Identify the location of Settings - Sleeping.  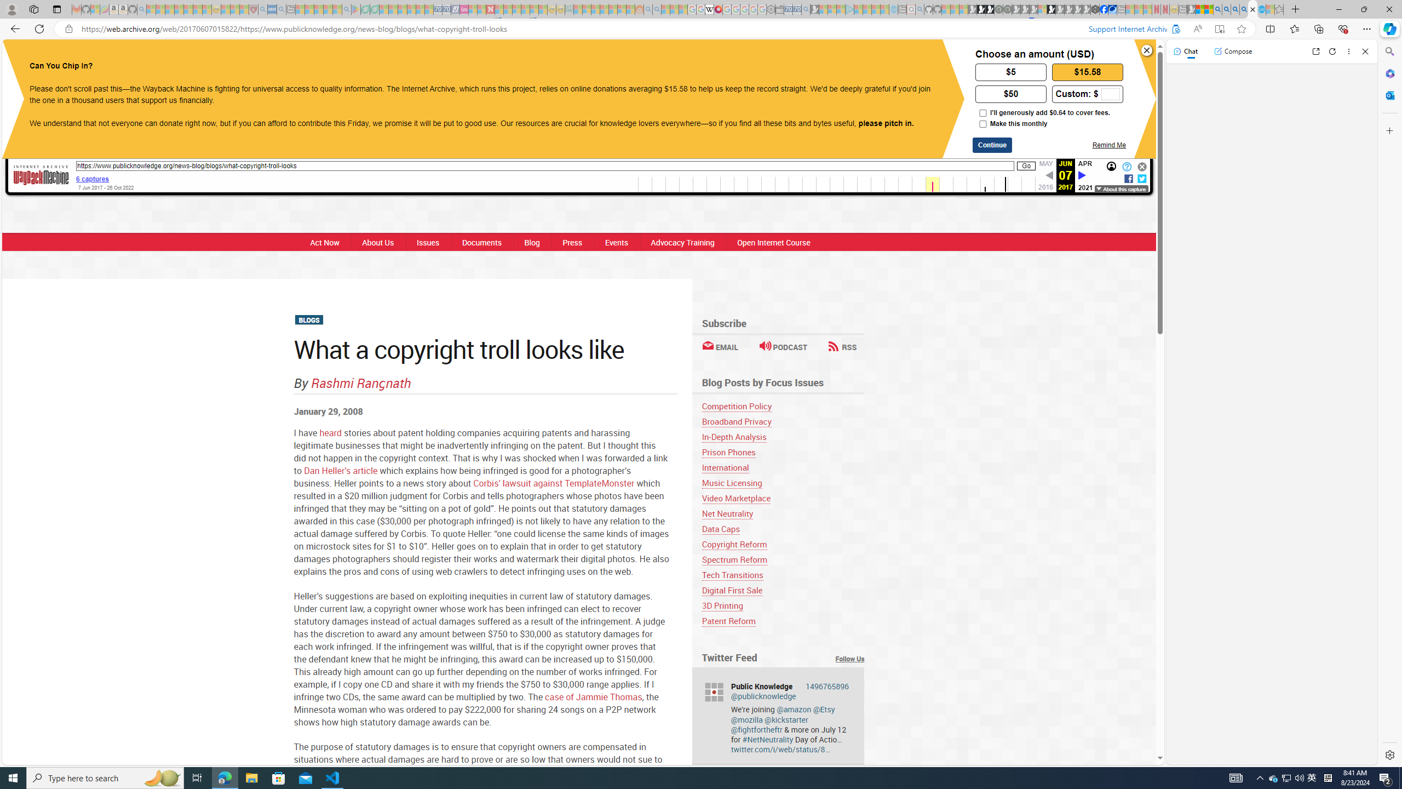
(770, 9).